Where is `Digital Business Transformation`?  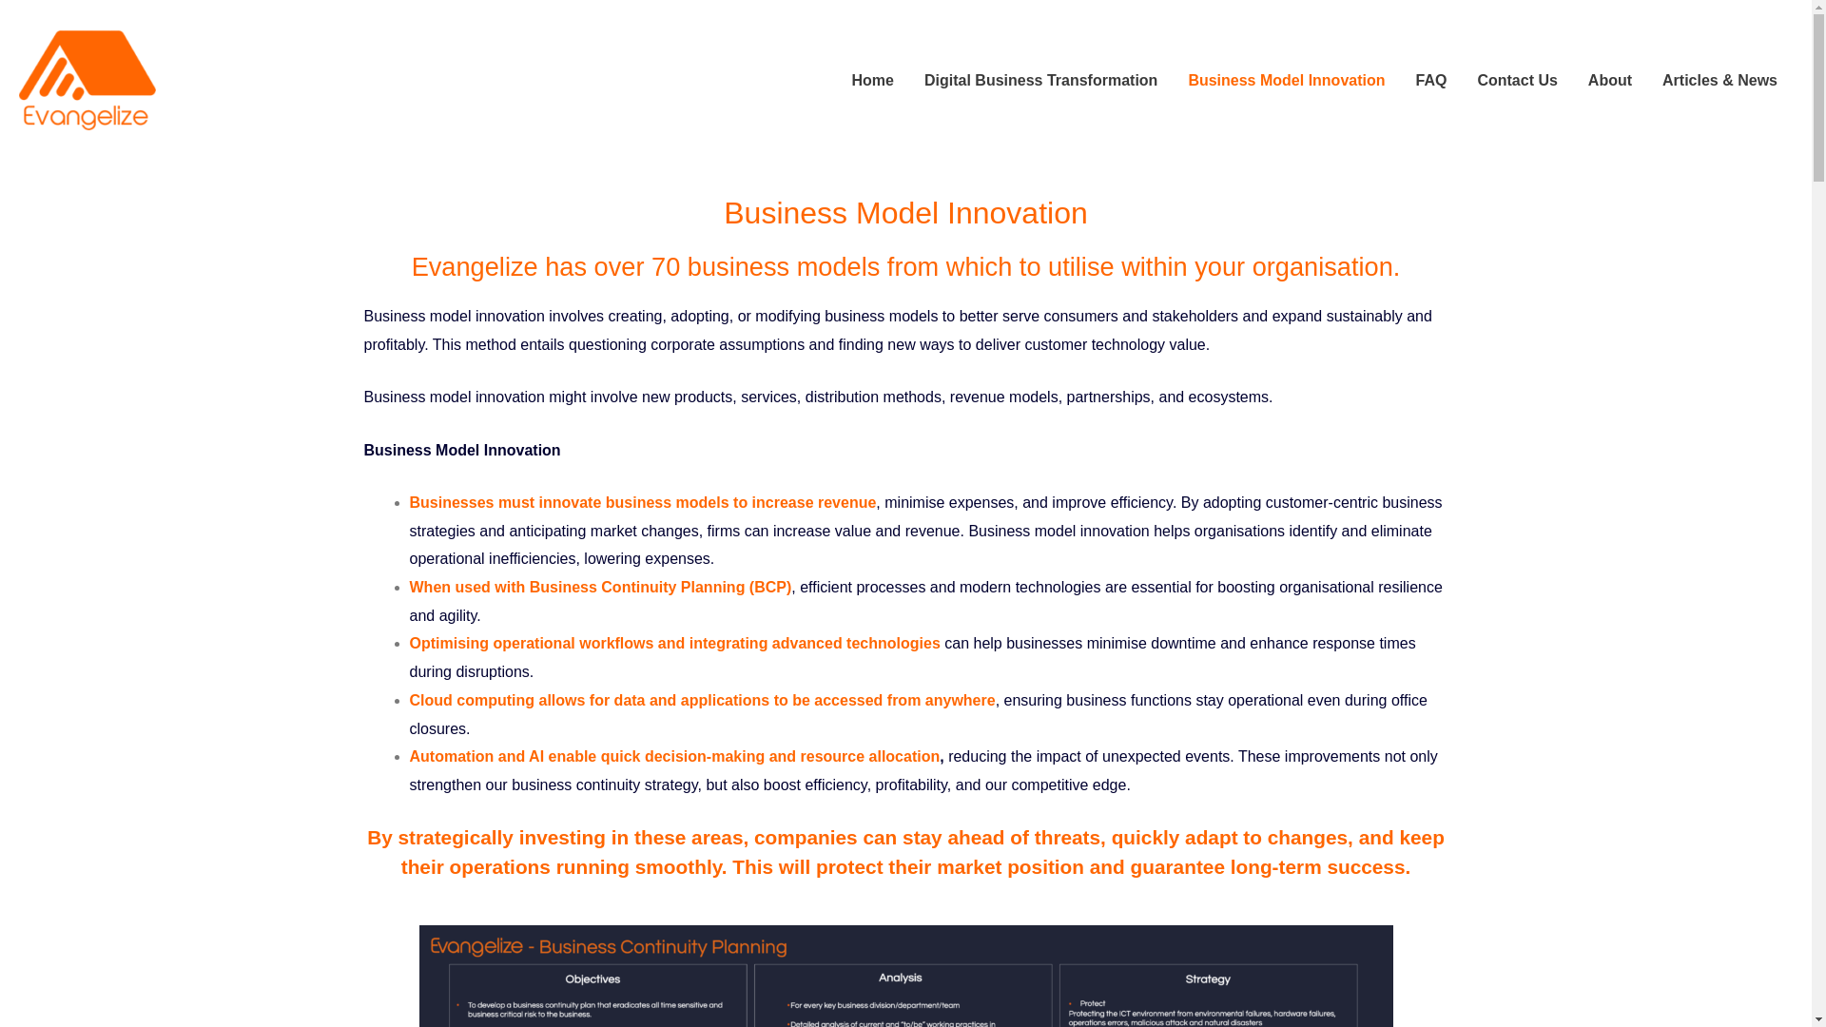 Digital Business Transformation is located at coordinates (1040, 81).